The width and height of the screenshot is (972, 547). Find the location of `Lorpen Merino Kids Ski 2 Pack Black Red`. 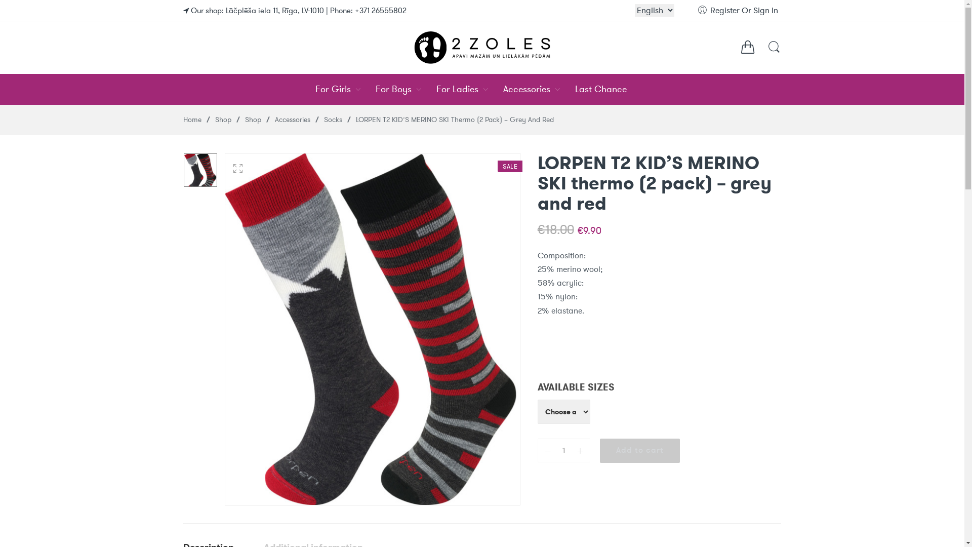

Lorpen Merino Kids Ski 2 Pack Black Red is located at coordinates (373, 329).